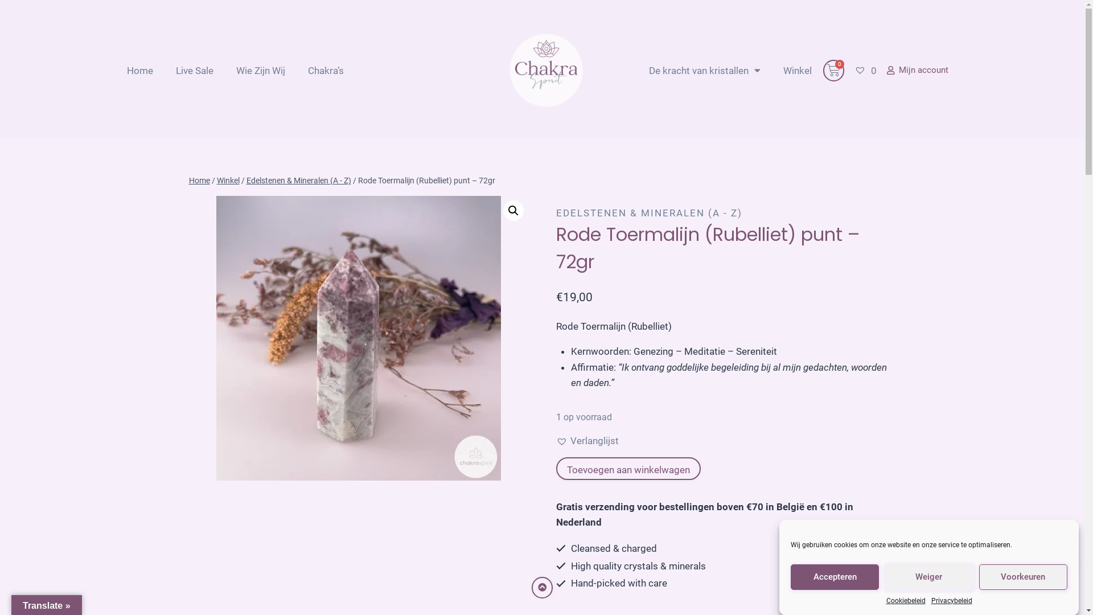  I want to click on De kracht van kristallen, so click(705, 70).